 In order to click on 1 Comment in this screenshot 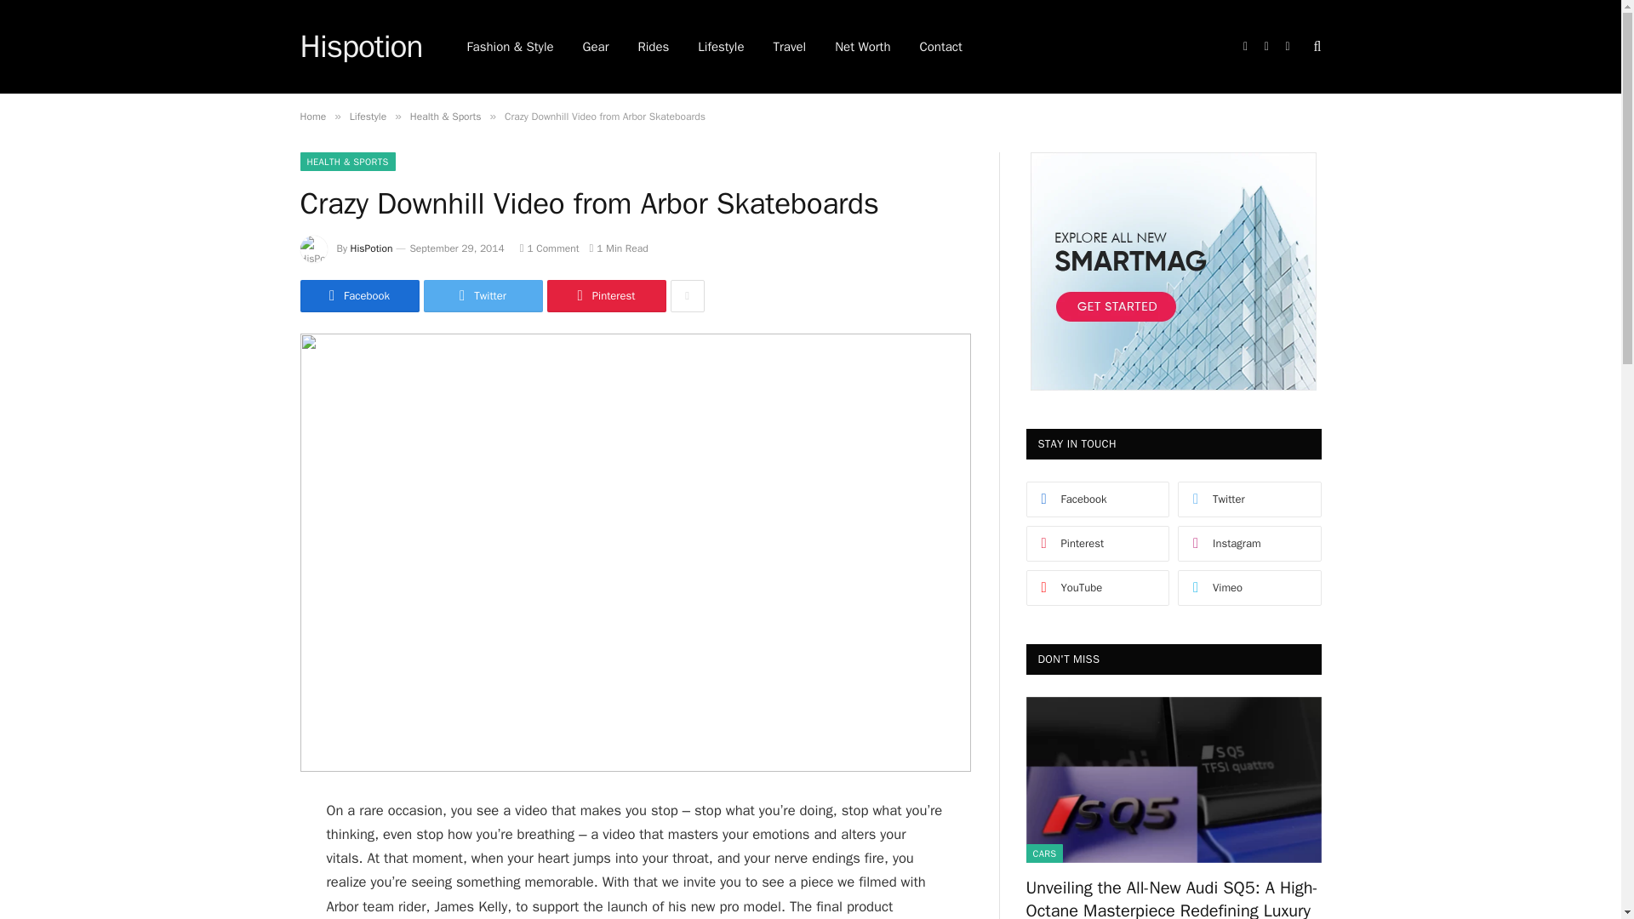, I will do `click(550, 248)`.